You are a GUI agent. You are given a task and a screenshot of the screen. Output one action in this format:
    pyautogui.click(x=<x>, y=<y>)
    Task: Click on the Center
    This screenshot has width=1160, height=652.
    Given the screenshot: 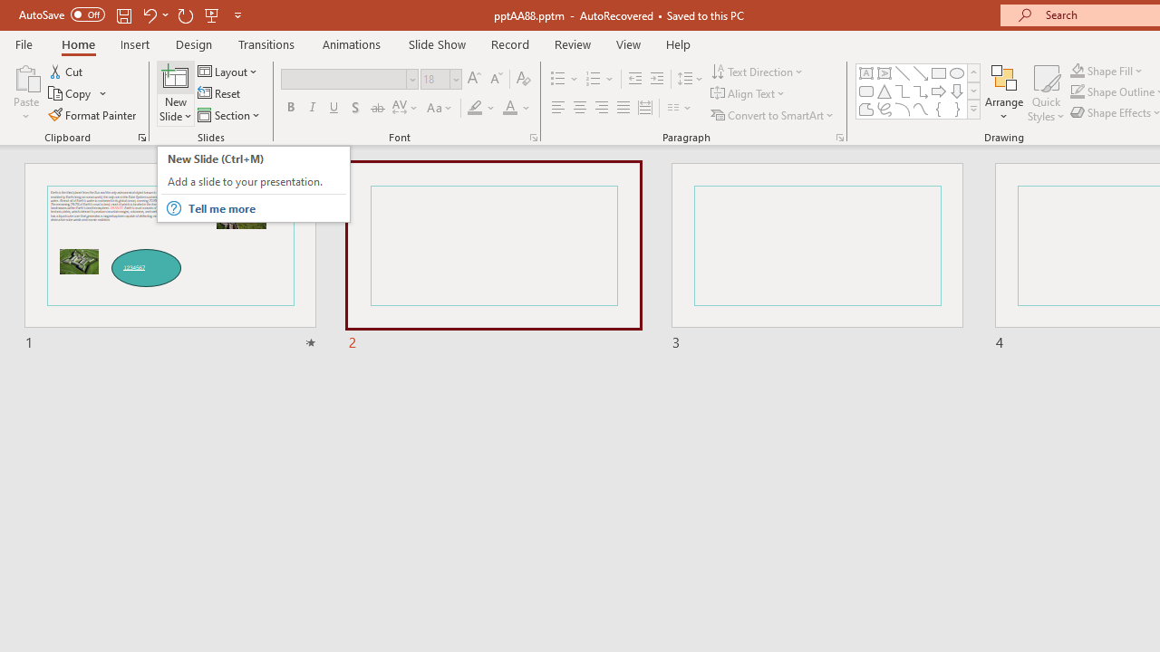 What is the action you would take?
    pyautogui.click(x=580, y=109)
    